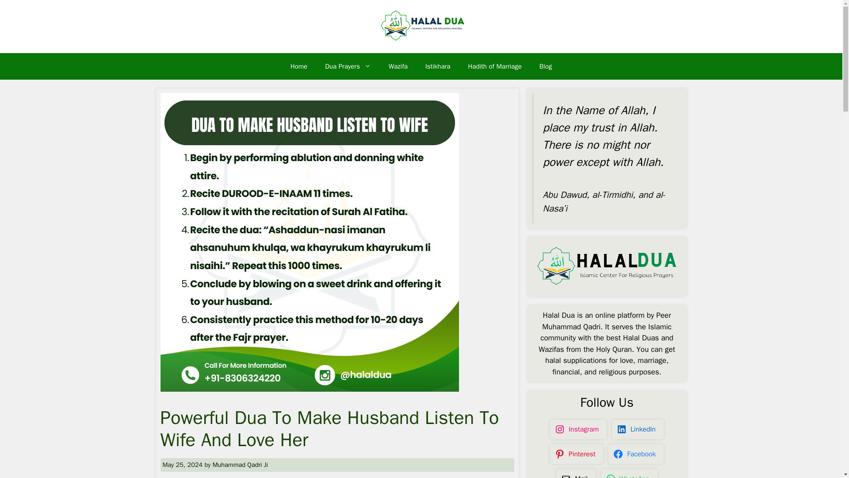 This screenshot has height=478, width=849. Describe the element at coordinates (241, 465) in the screenshot. I see `View all posts by Muhammad Qadri Ji` at that location.